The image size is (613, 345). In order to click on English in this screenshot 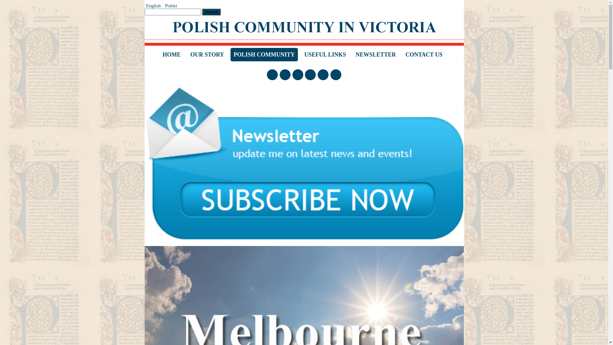, I will do `click(154, 6)`.